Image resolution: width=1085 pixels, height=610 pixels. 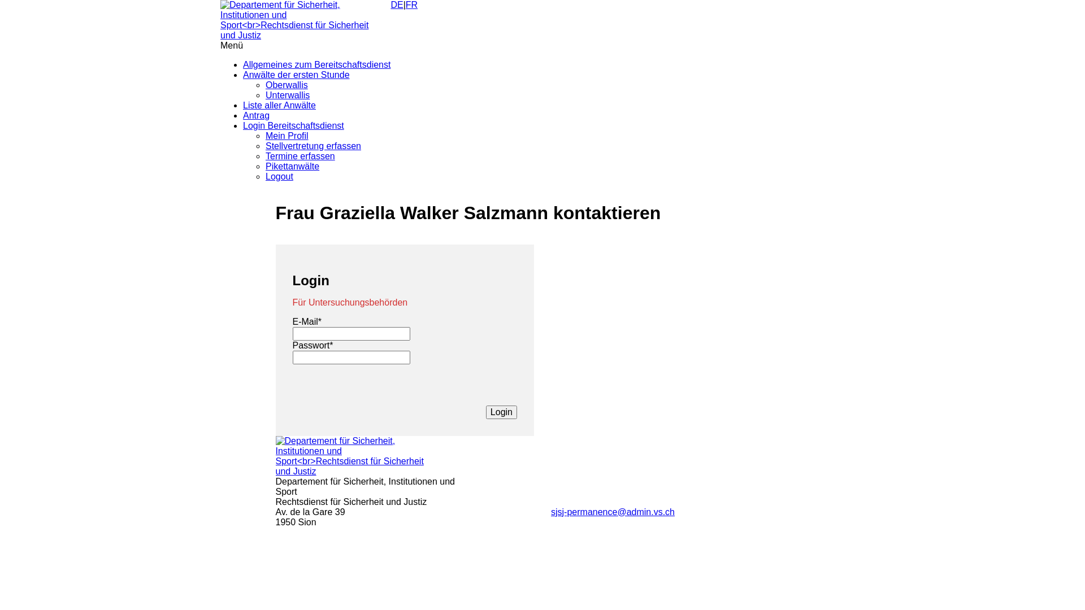 I want to click on Antrag, so click(x=257, y=115).